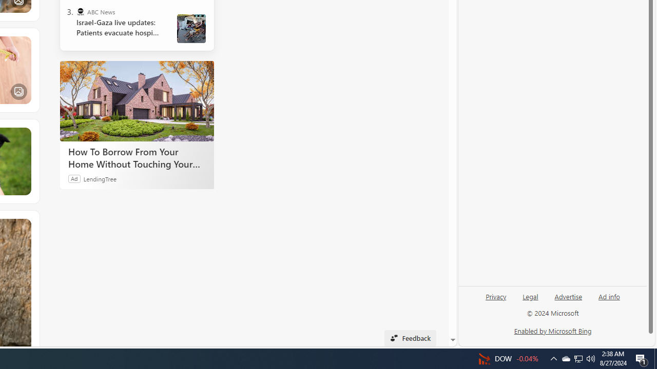  I want to click on See more, so click(24, 225).